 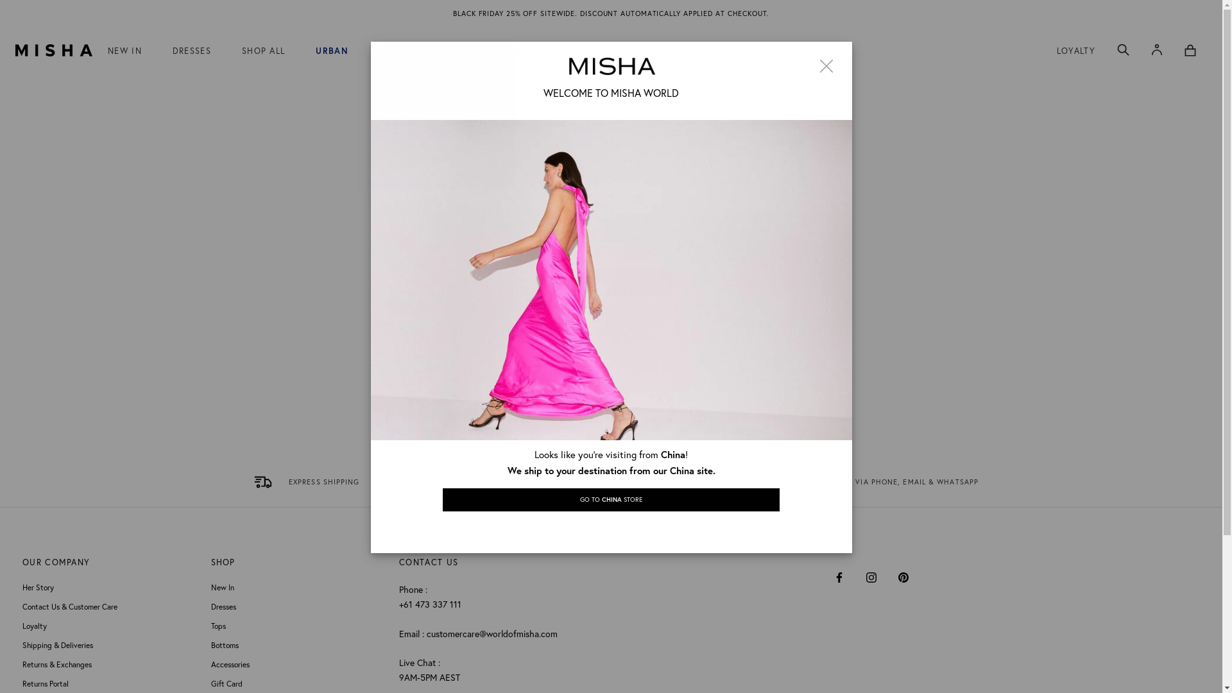 I want to click on Tops, so click(x=299, y=626).